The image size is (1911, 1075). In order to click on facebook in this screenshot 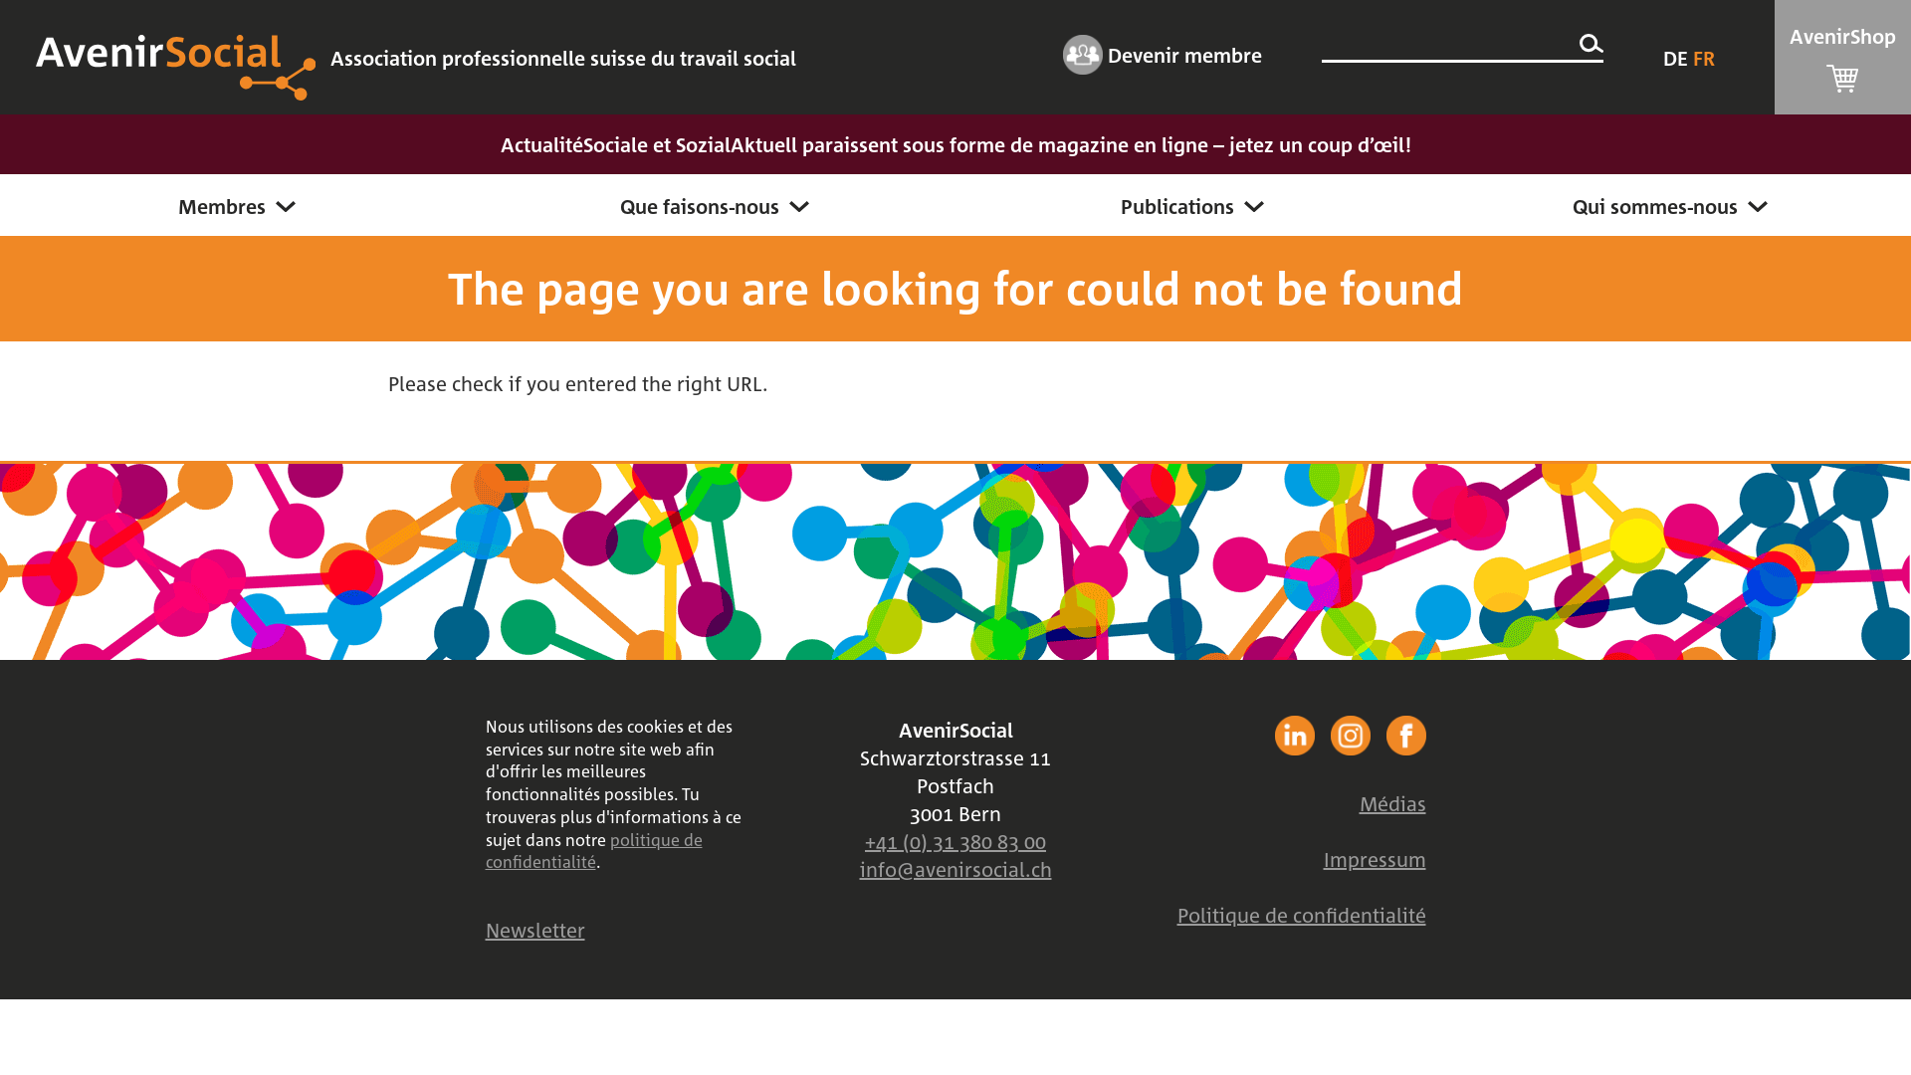, I will do `click(1294, 735)`.